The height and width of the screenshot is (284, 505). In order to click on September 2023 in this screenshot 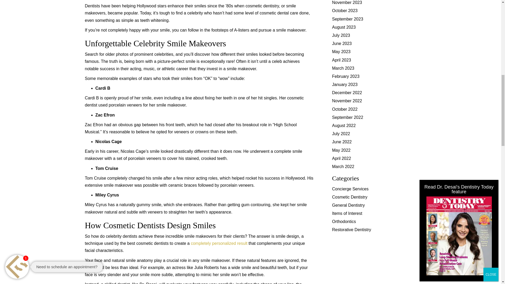, I will do `click(347, 19)`.